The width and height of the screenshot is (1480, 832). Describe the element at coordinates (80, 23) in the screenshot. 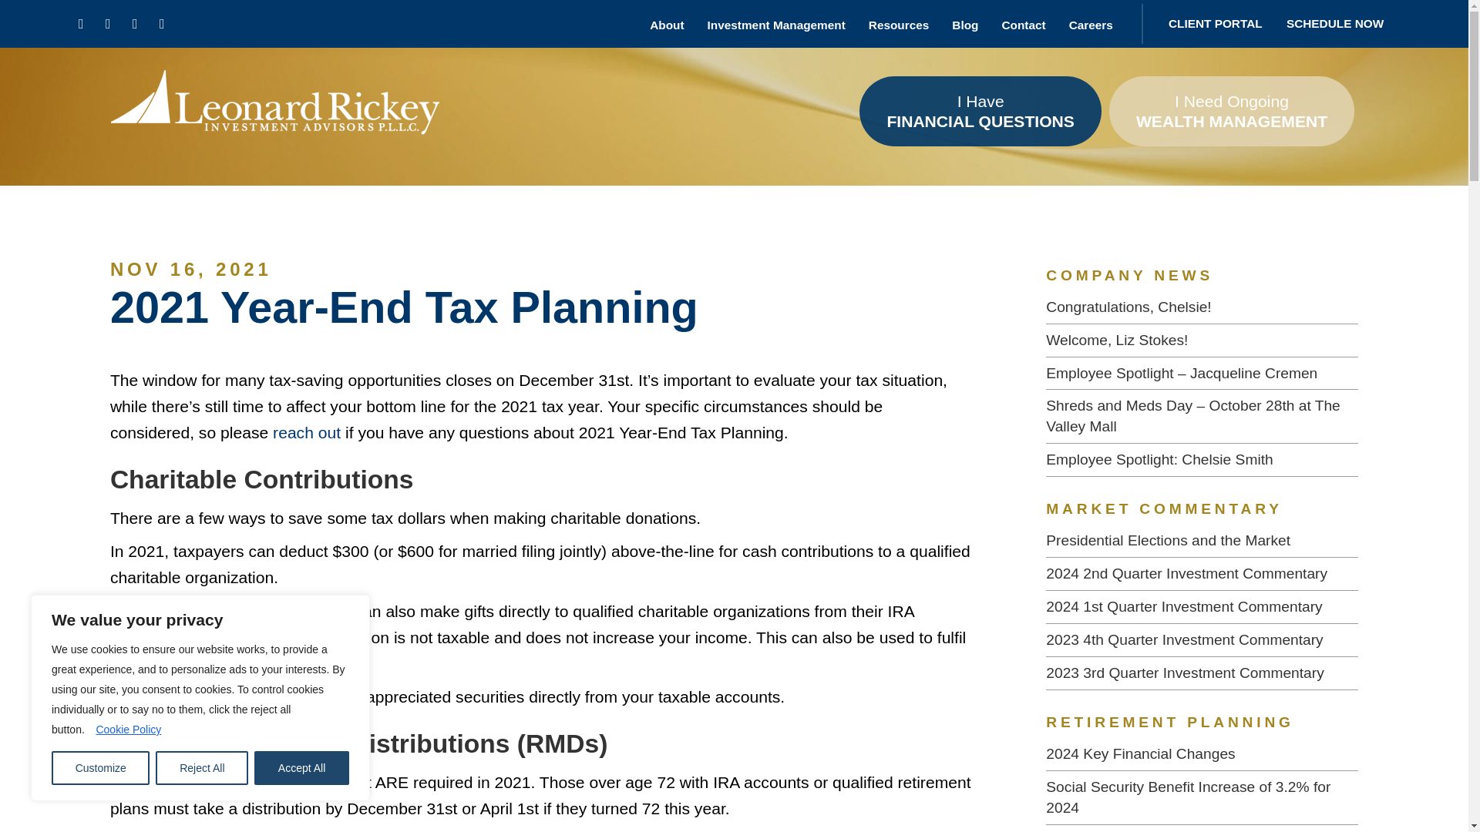

I see `Facebook` at that location.